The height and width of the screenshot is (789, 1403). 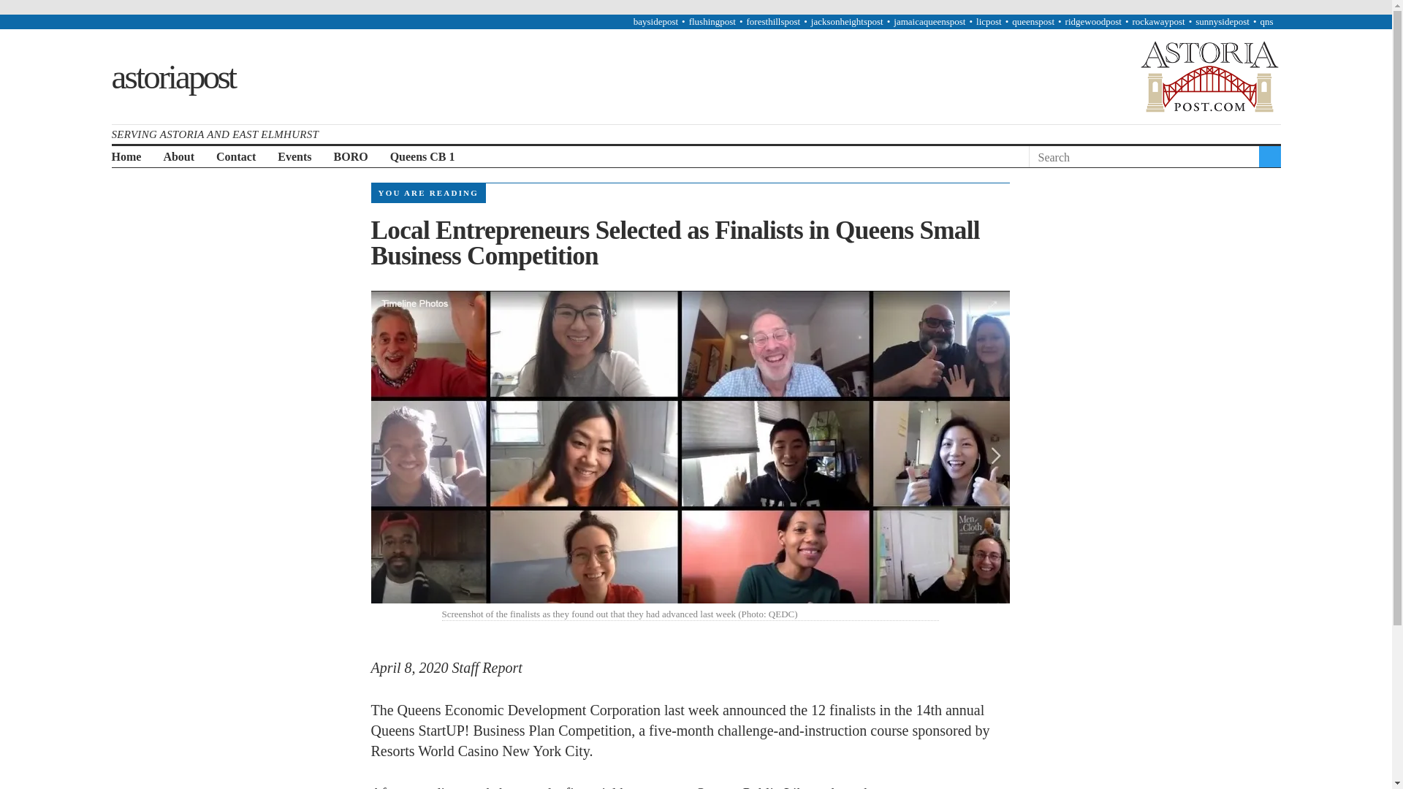 I want to click on baysidepost, so click(x=655, y=20).